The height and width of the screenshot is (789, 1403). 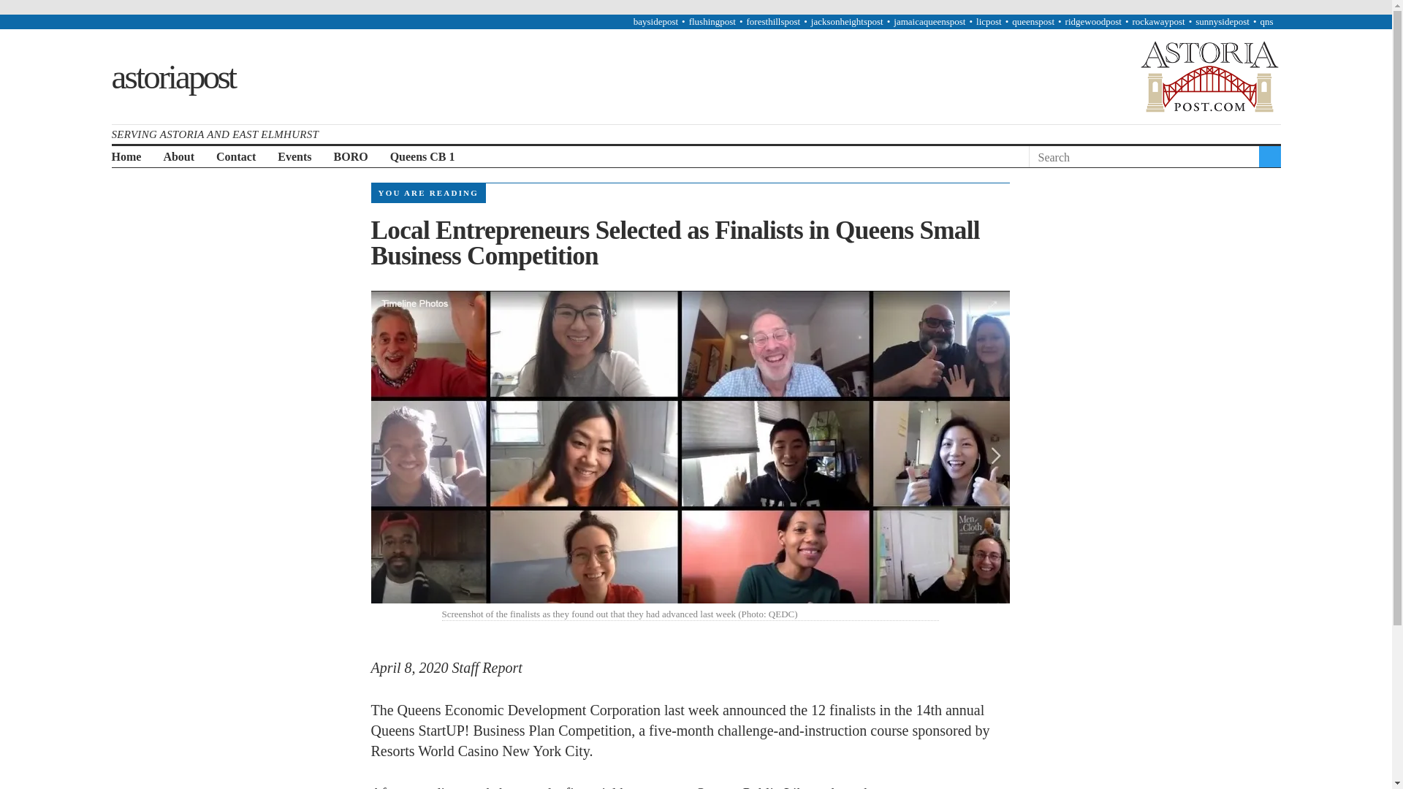 I want to click on baysidepost, so click(x=655, y=20).